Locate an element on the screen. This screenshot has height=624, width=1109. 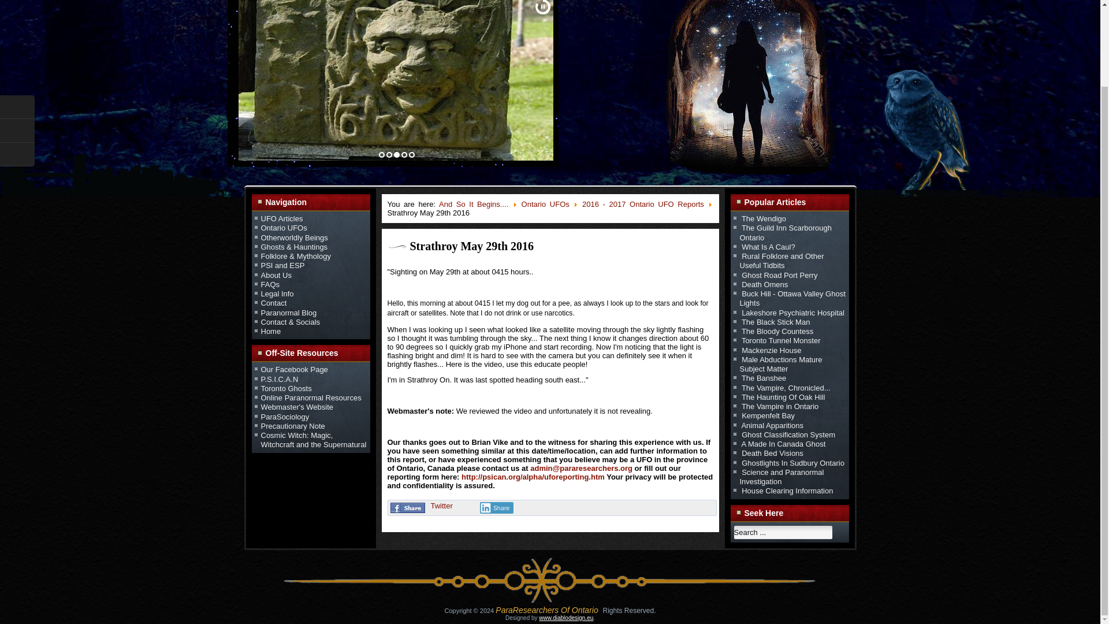
Precautionary Note is located at coordinates (292, 426).